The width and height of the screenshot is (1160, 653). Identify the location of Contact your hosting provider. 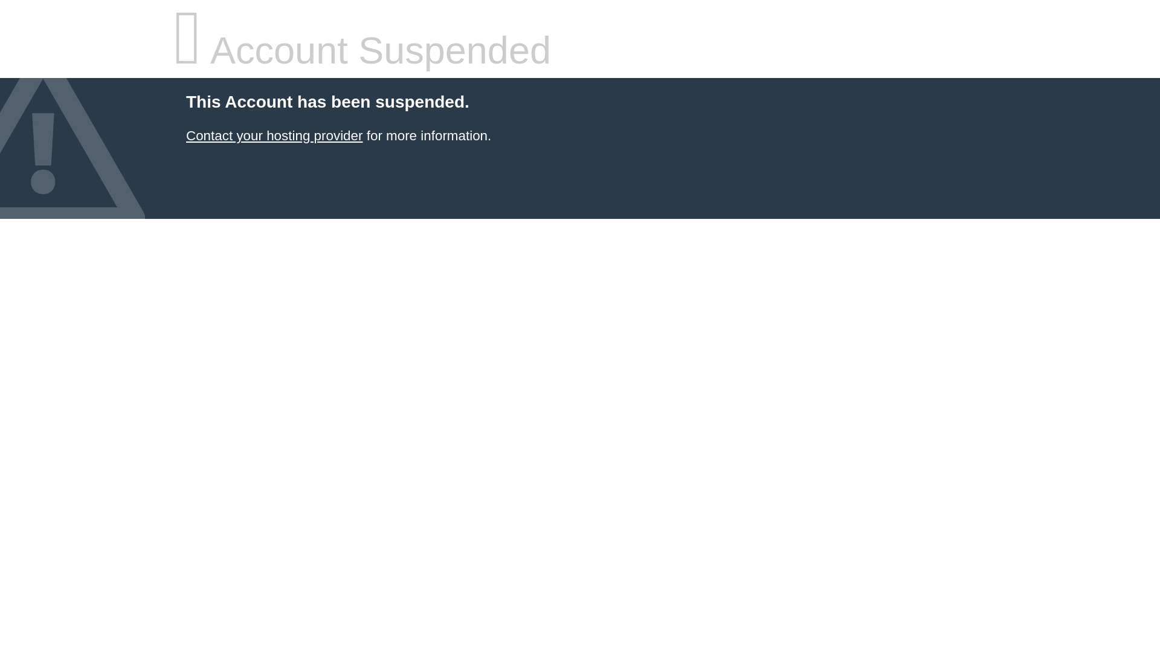
(274, 135).